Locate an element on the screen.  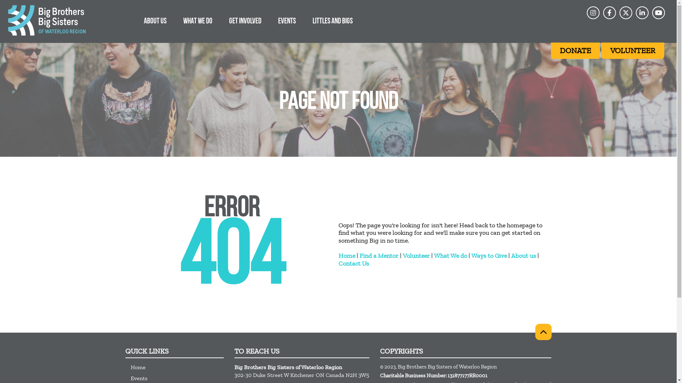
Events is located at coordinates (177, 378).